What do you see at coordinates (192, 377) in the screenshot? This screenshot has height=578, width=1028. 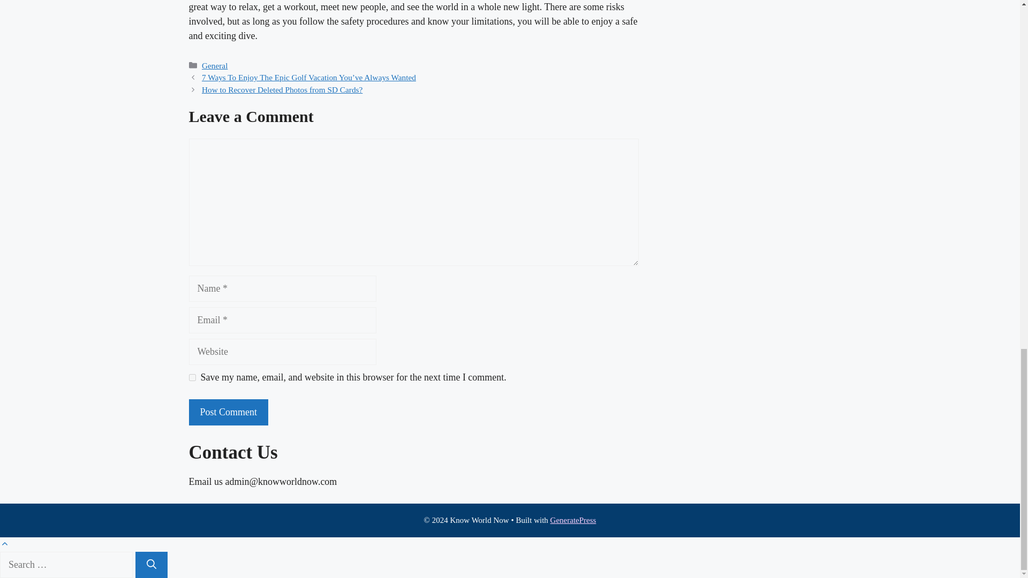 I see `yes` at bounding box center [192, 377].